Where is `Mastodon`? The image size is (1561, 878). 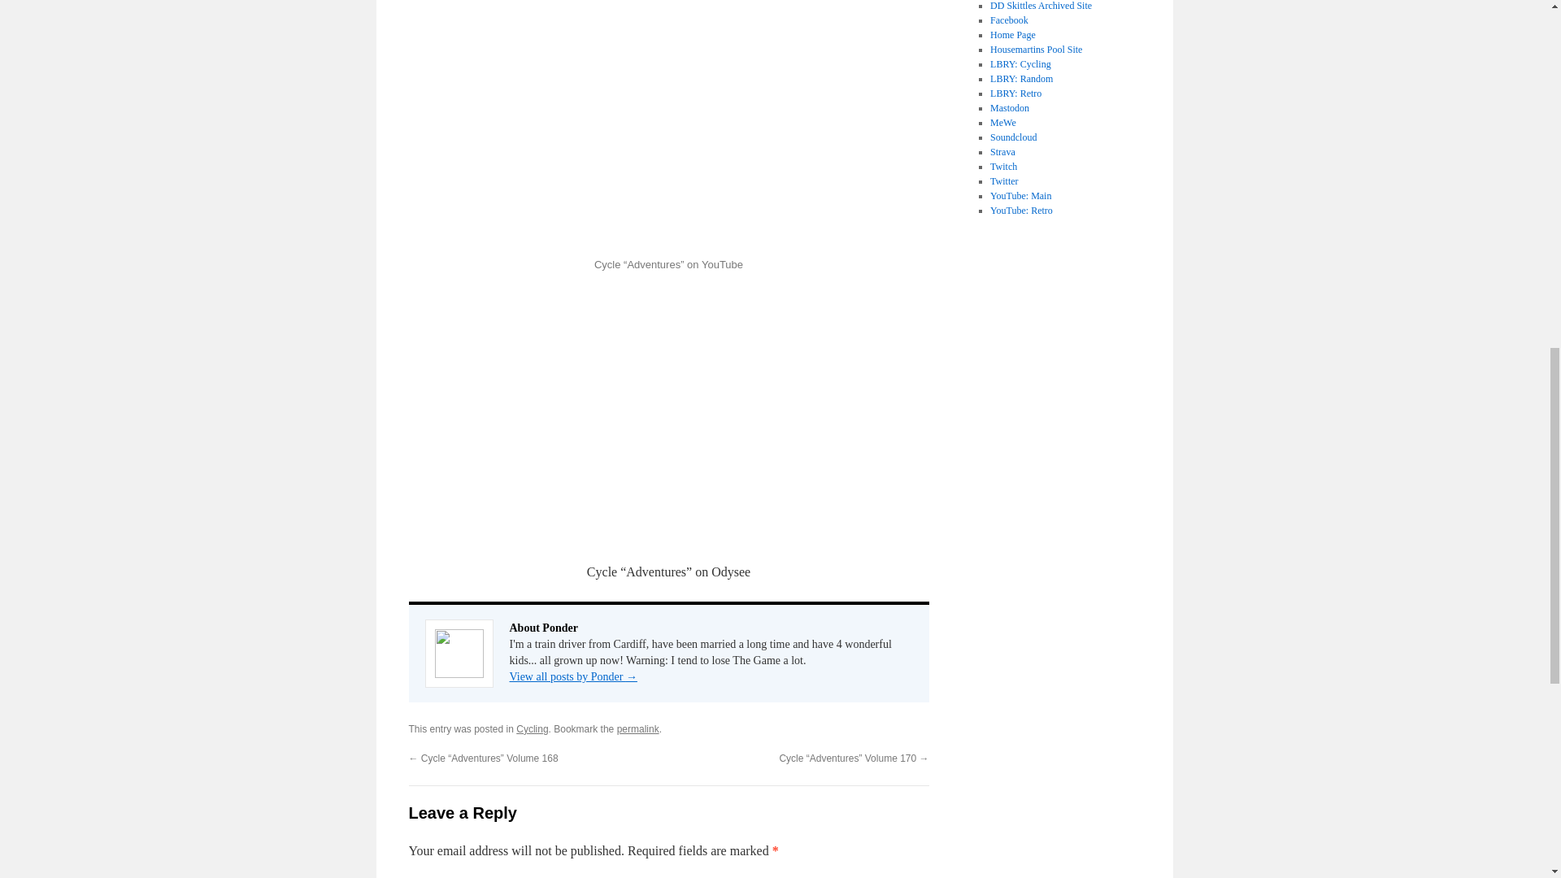
Mastodon is located at coordinates (1009, 108).